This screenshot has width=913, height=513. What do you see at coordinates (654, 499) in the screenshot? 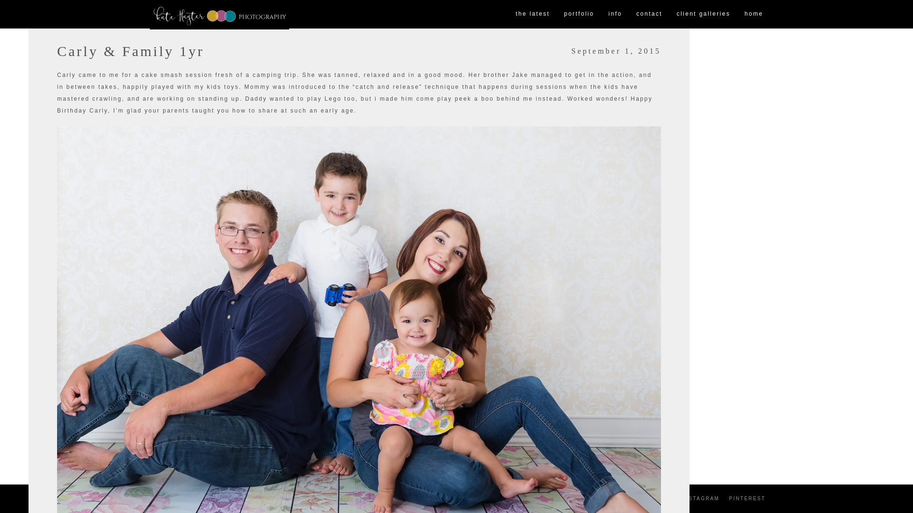
I see `FACEBOOK` at bounding box center [654, 499].